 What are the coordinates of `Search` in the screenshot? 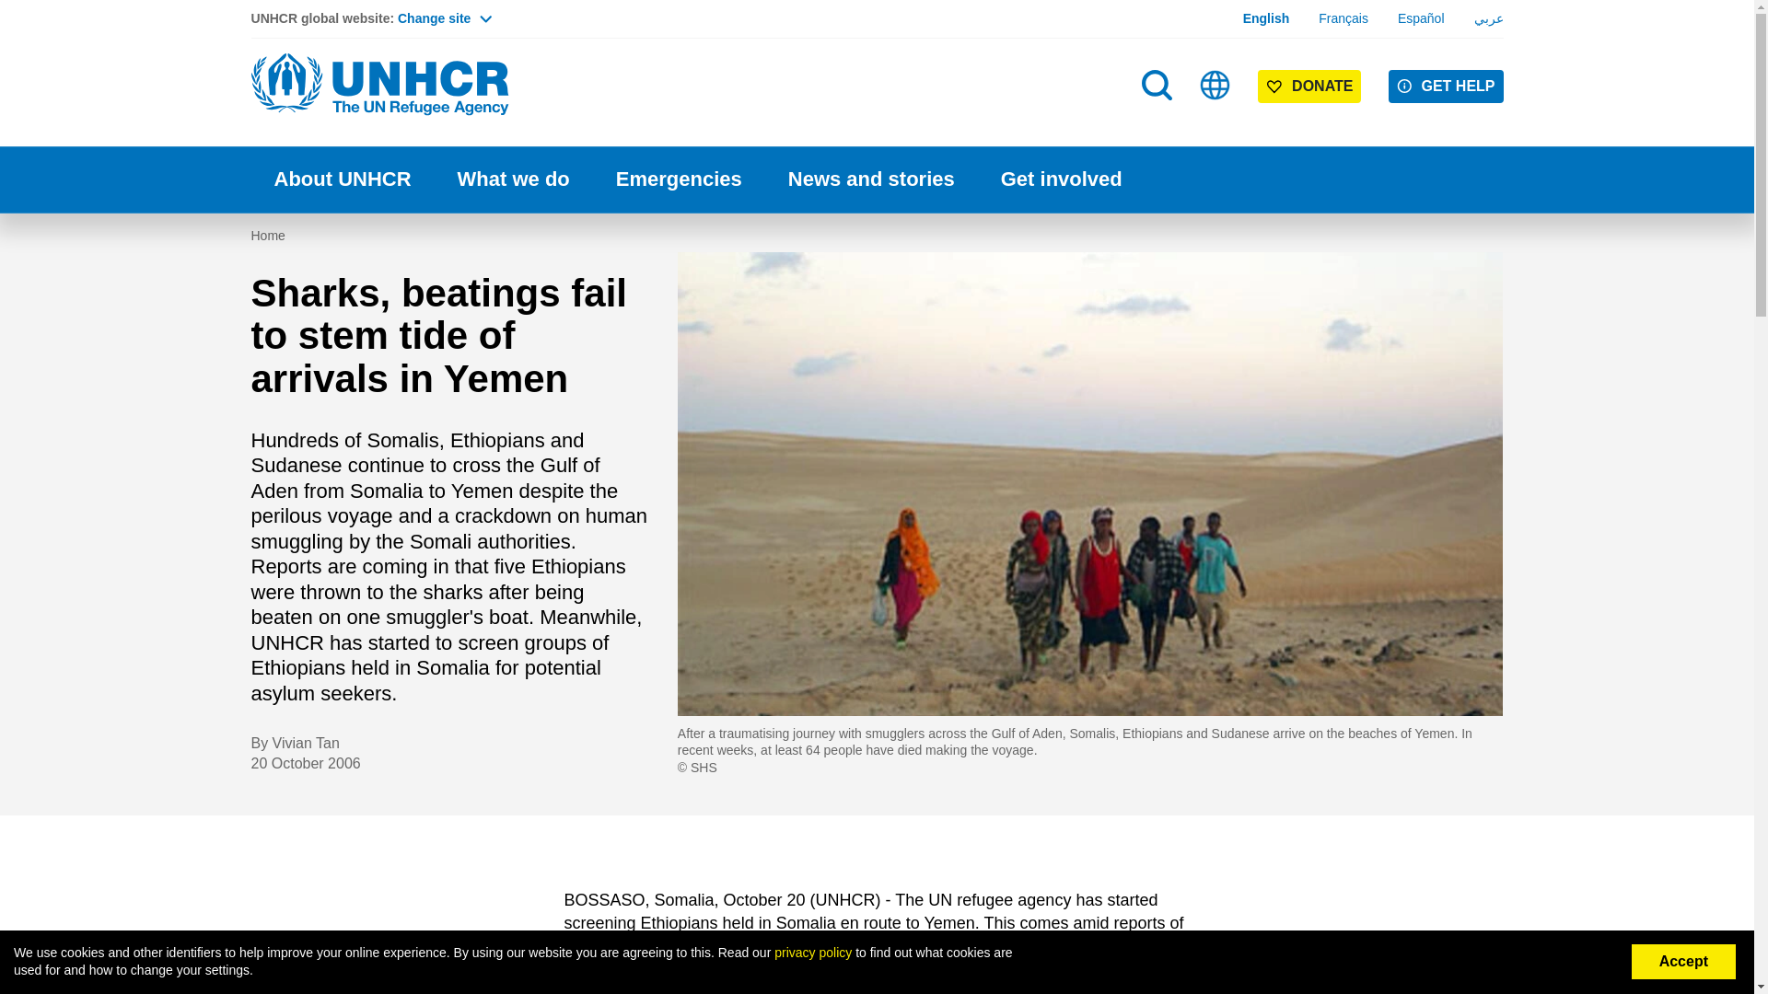 It's located at (1157, 85).